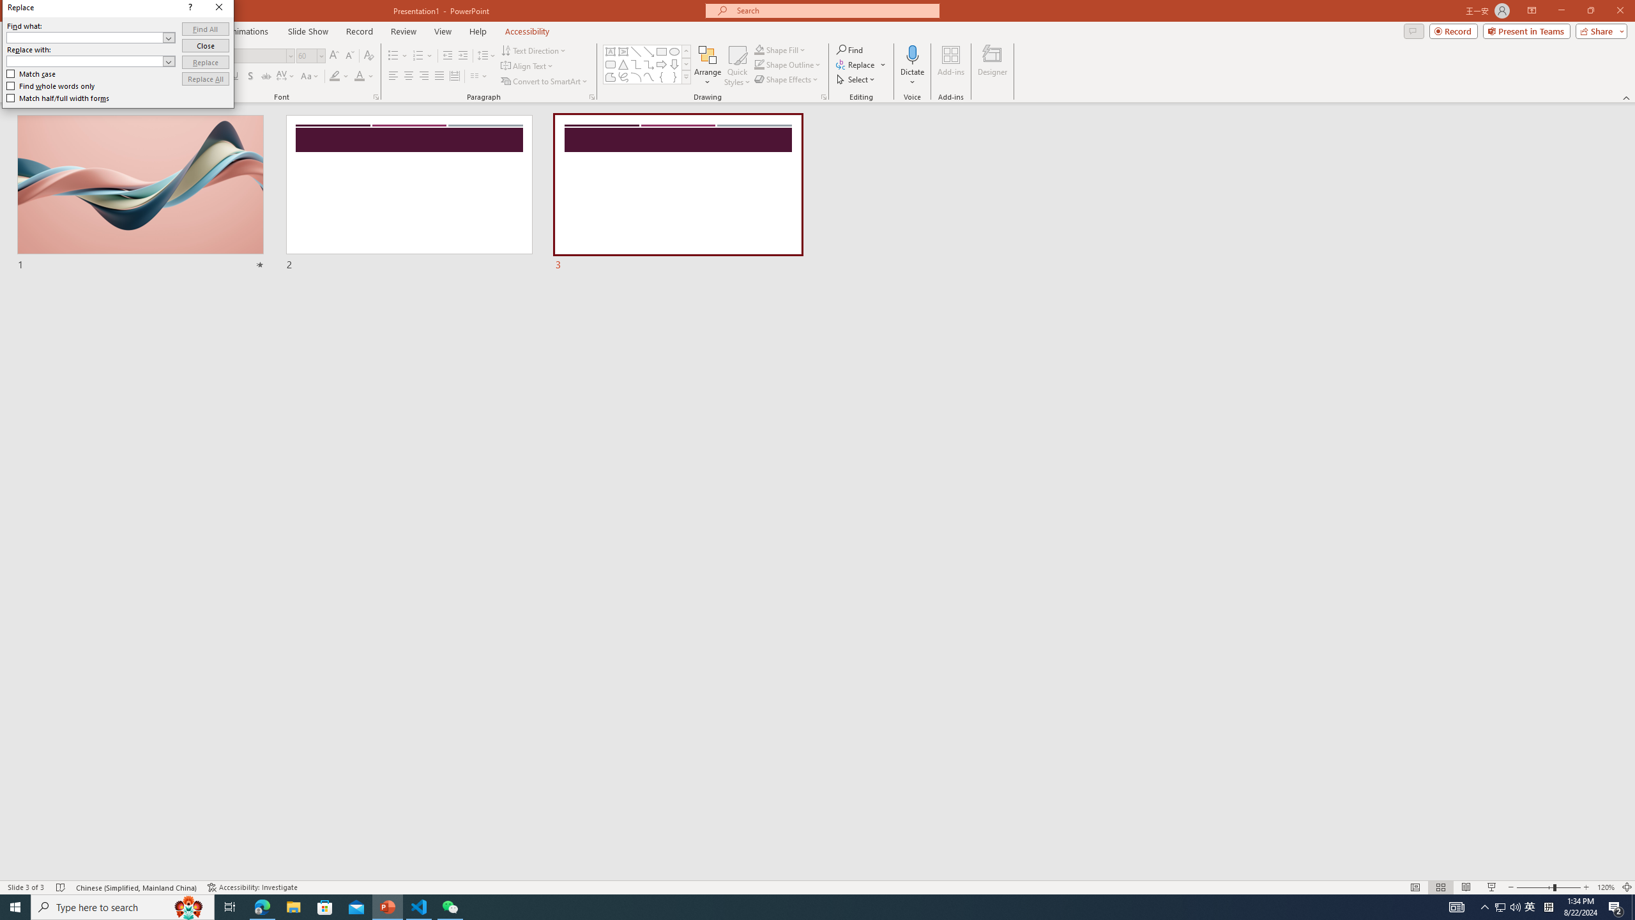  What do you see at coordinates (611, 64) in the screenshot?
I see `Rectangle: Rounded Corners` at bounding box center [611, 64].